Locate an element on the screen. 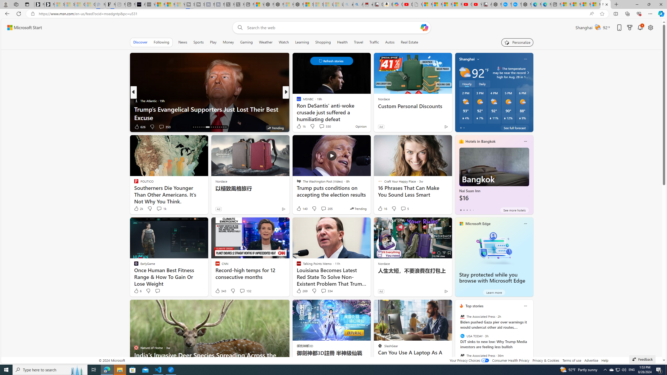 Image resolution: width=667 pixels, height=375 pixels. Web search is located at coordinates (239, 28).